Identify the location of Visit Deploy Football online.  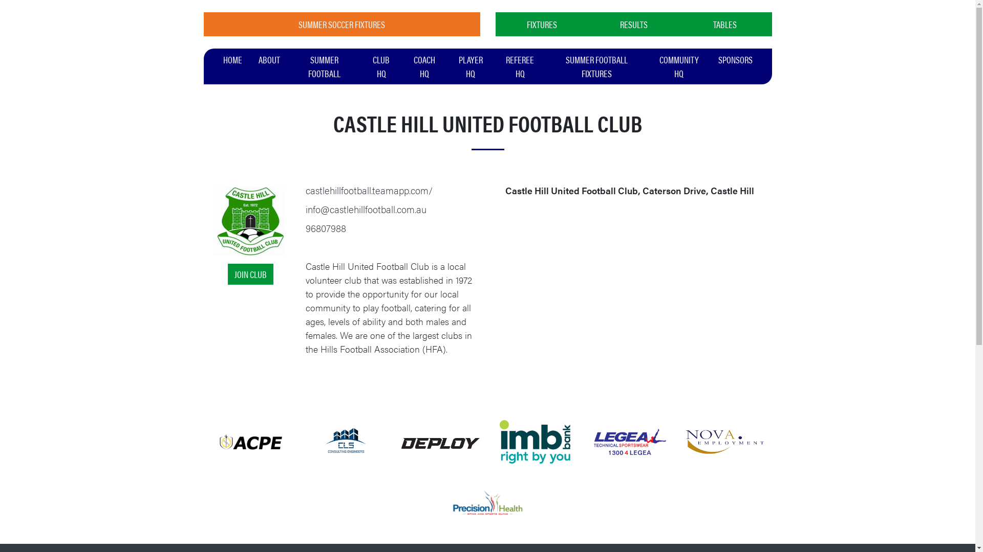
(440, 442).